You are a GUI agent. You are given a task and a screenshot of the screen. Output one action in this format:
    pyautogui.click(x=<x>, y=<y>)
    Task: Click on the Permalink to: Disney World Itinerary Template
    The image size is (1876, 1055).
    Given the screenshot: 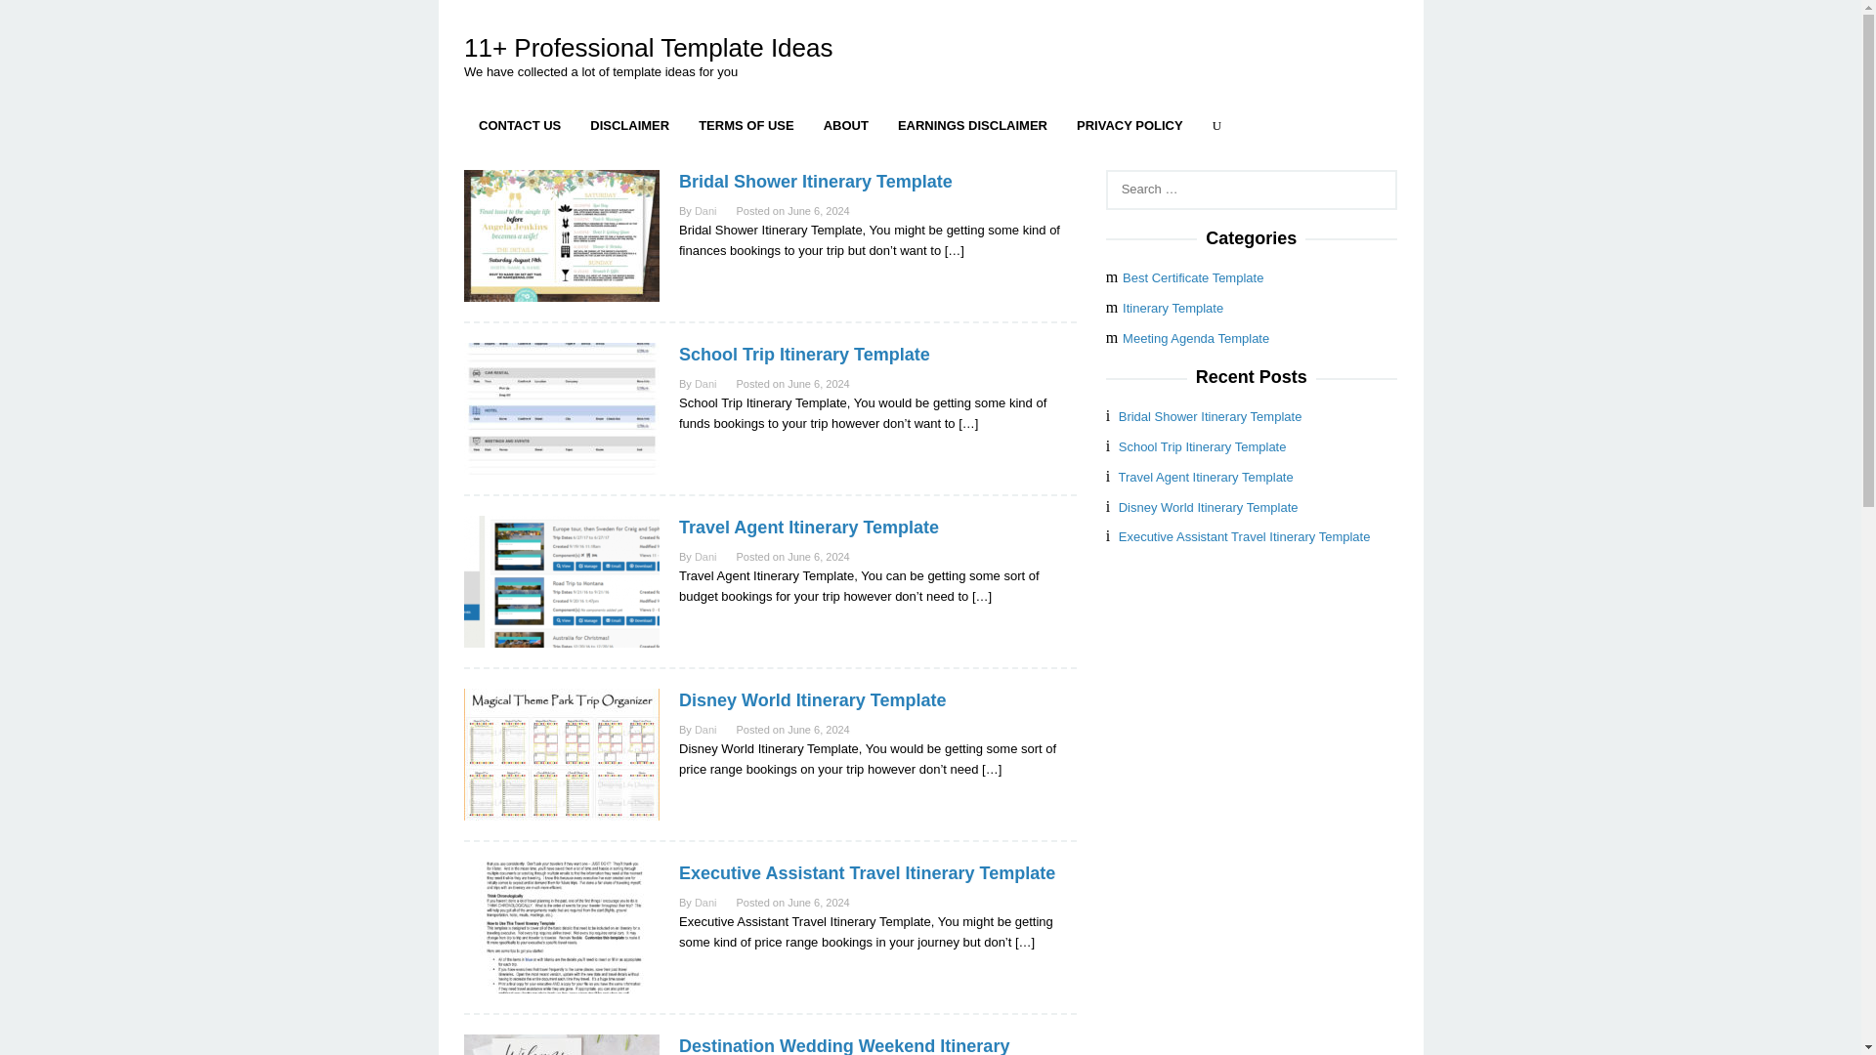 What is the action you would take?
    pyautogui.click(x=561, y=752)
    